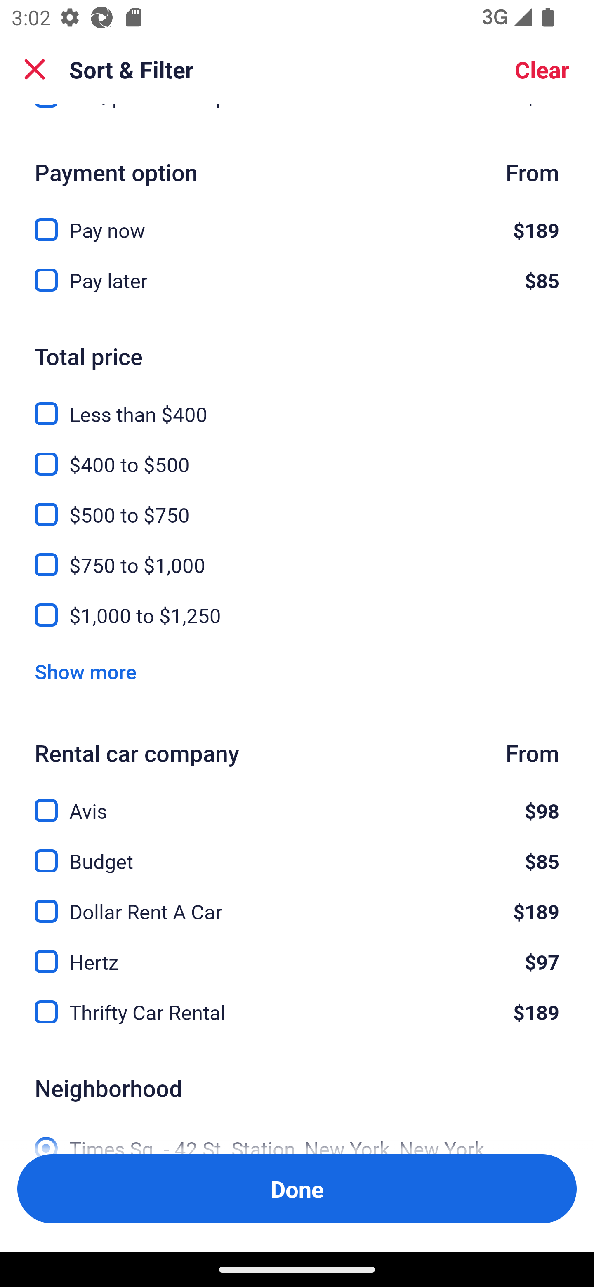 The width and height of the screenshot is (594, 1287). What do you see at coordinates (297, 455) in the screenshot?
I see `$400 to $500, $400 to $500` at bounding box center [297, 455].